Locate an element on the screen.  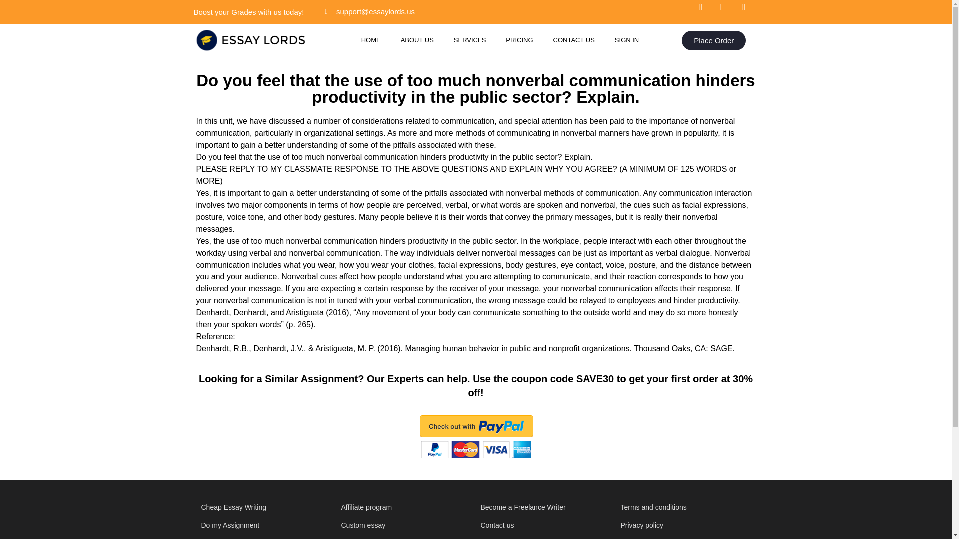
CONTACT US is located at coordinates (574, 40).